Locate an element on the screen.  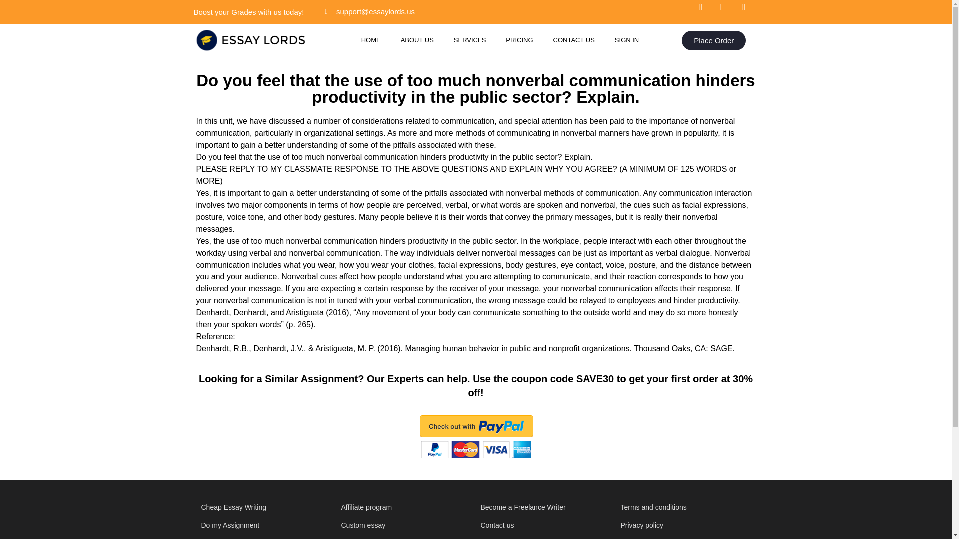
CONTACT US is located at coordinates (574, 40).